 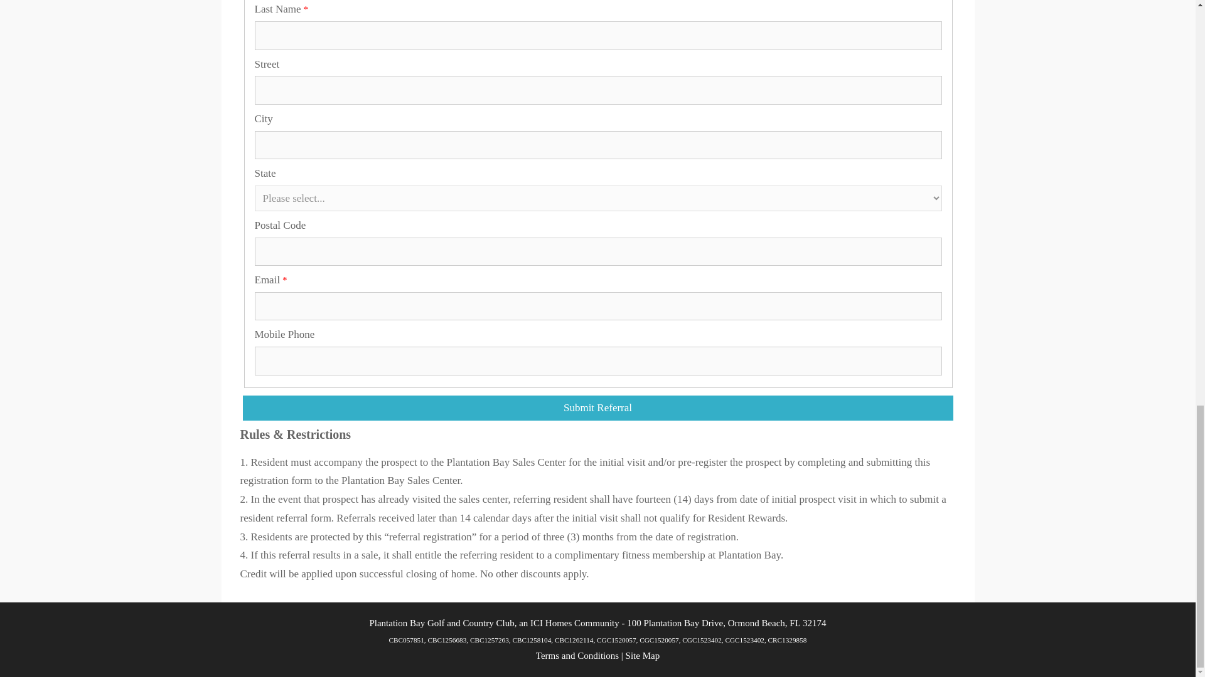 What do you see at coordinates (597, 407) in the screenshot?
I see `Submit Referral` at bounding box center [597, 407].